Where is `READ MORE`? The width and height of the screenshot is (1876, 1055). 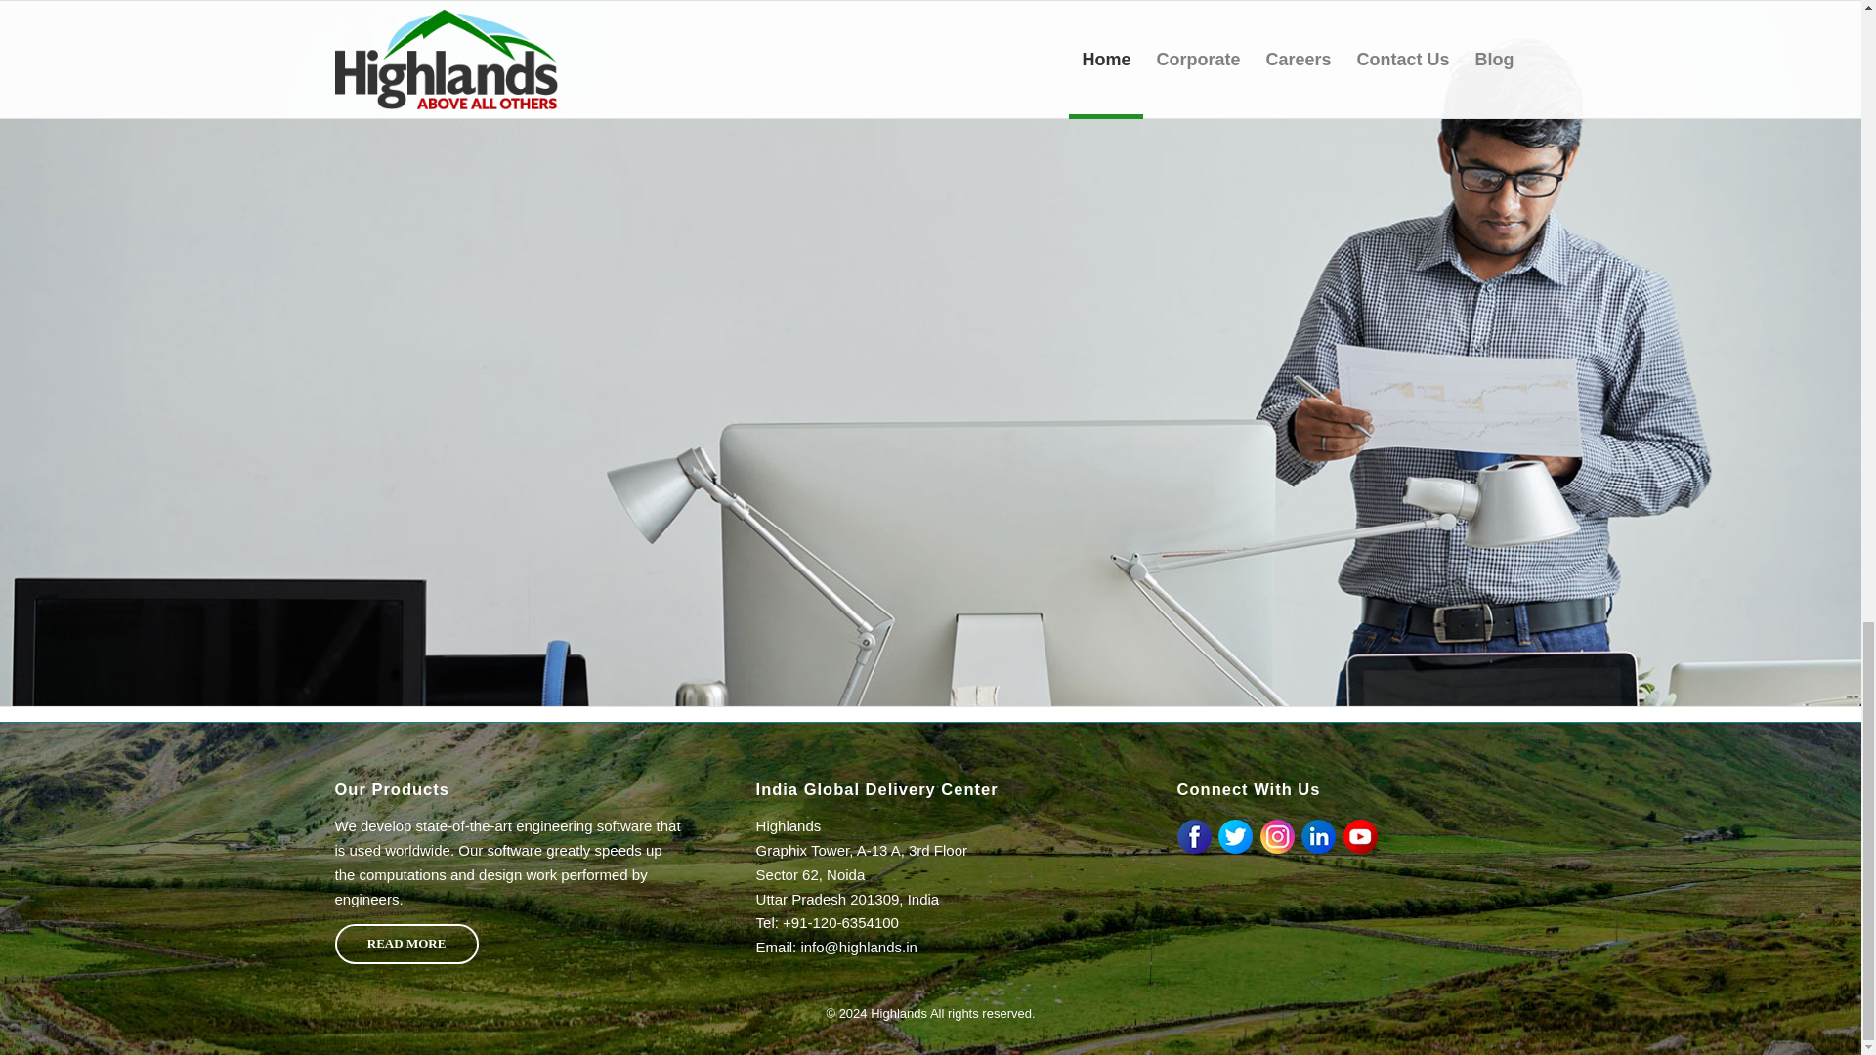 READ MORE is located at coordinates (405, 944).